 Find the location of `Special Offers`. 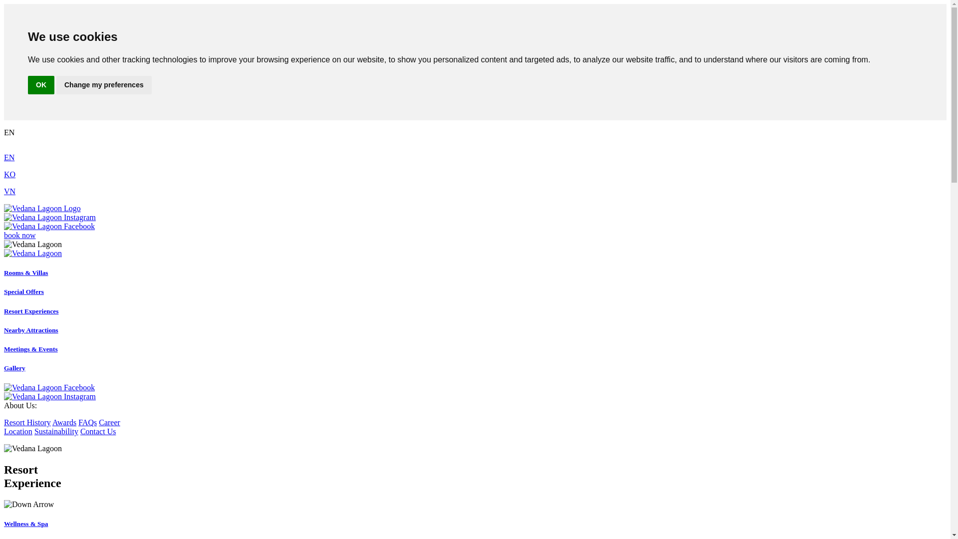

Special Offers is located at coordinates (24, 291).